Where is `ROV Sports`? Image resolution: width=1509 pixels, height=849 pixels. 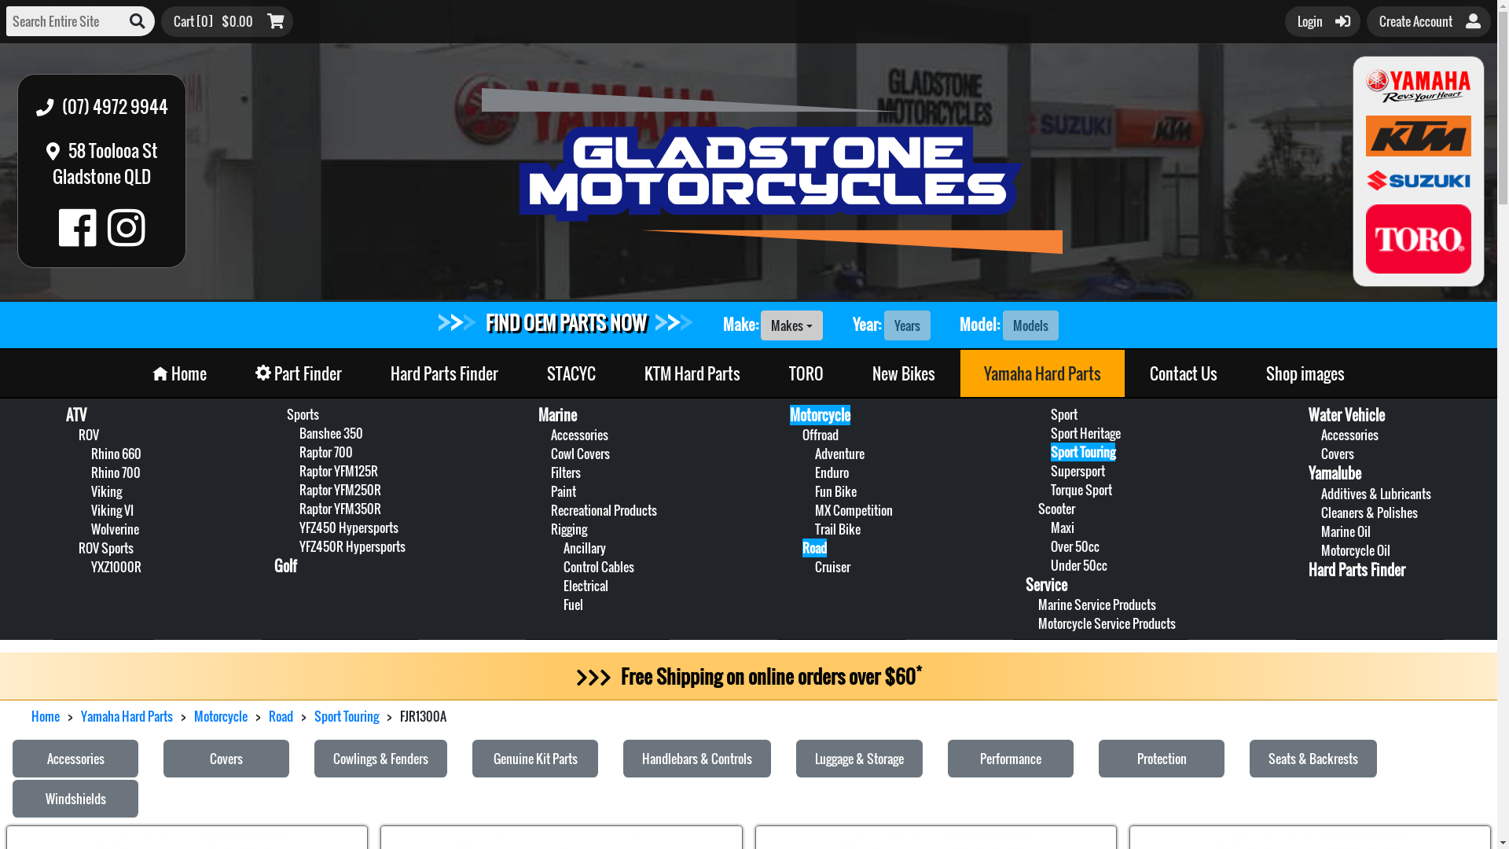 ROV Sports is located at coordinates (106, 548).